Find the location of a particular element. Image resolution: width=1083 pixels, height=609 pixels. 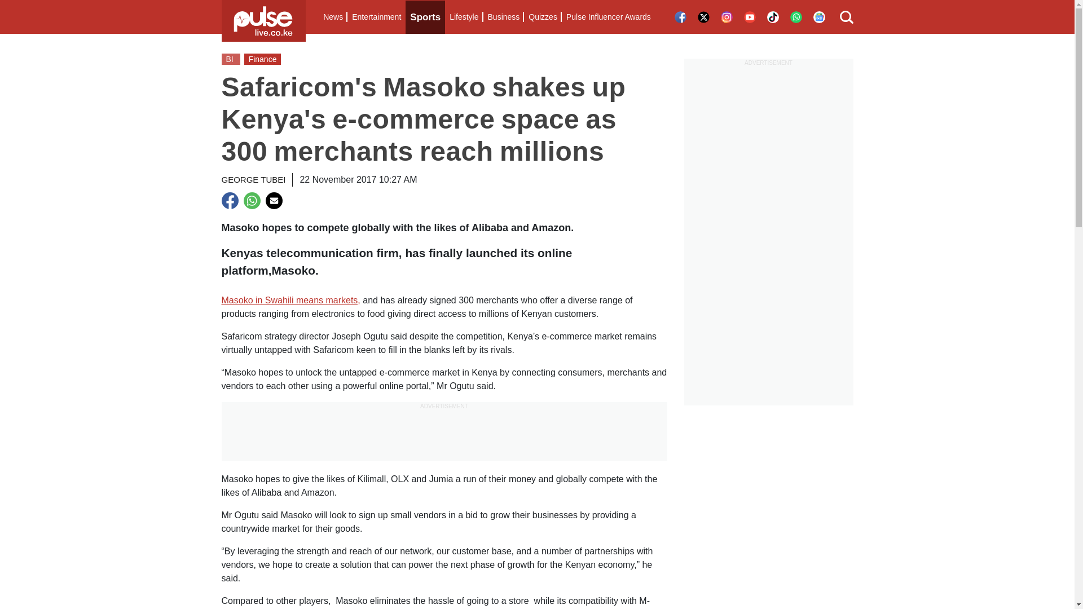

Quizzes is located at coordinates (543, 17).